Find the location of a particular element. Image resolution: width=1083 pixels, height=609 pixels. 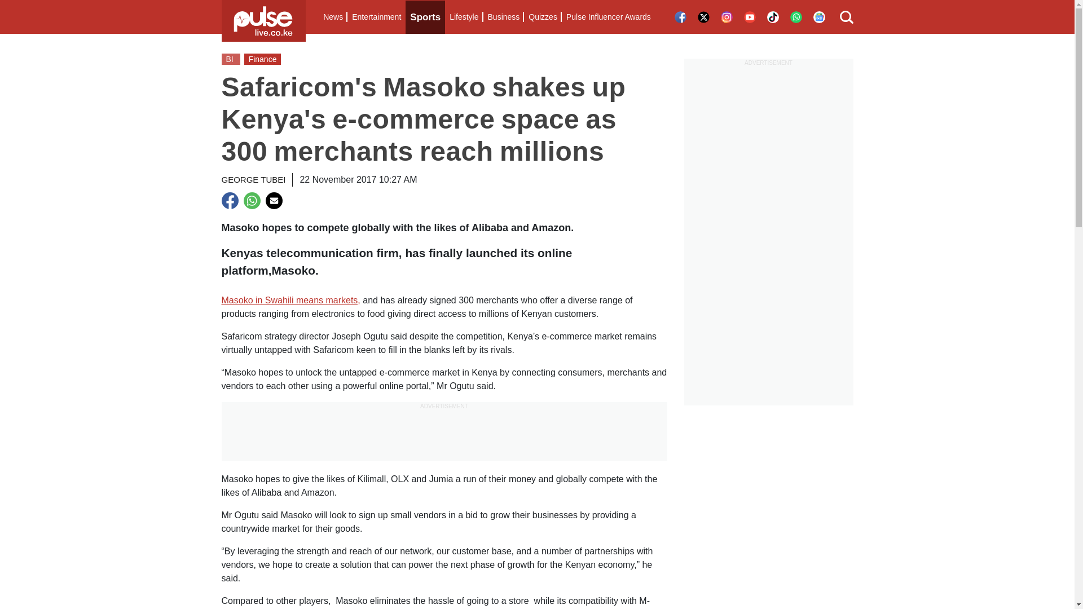

Quizzes is located at coordinates (543, 17).